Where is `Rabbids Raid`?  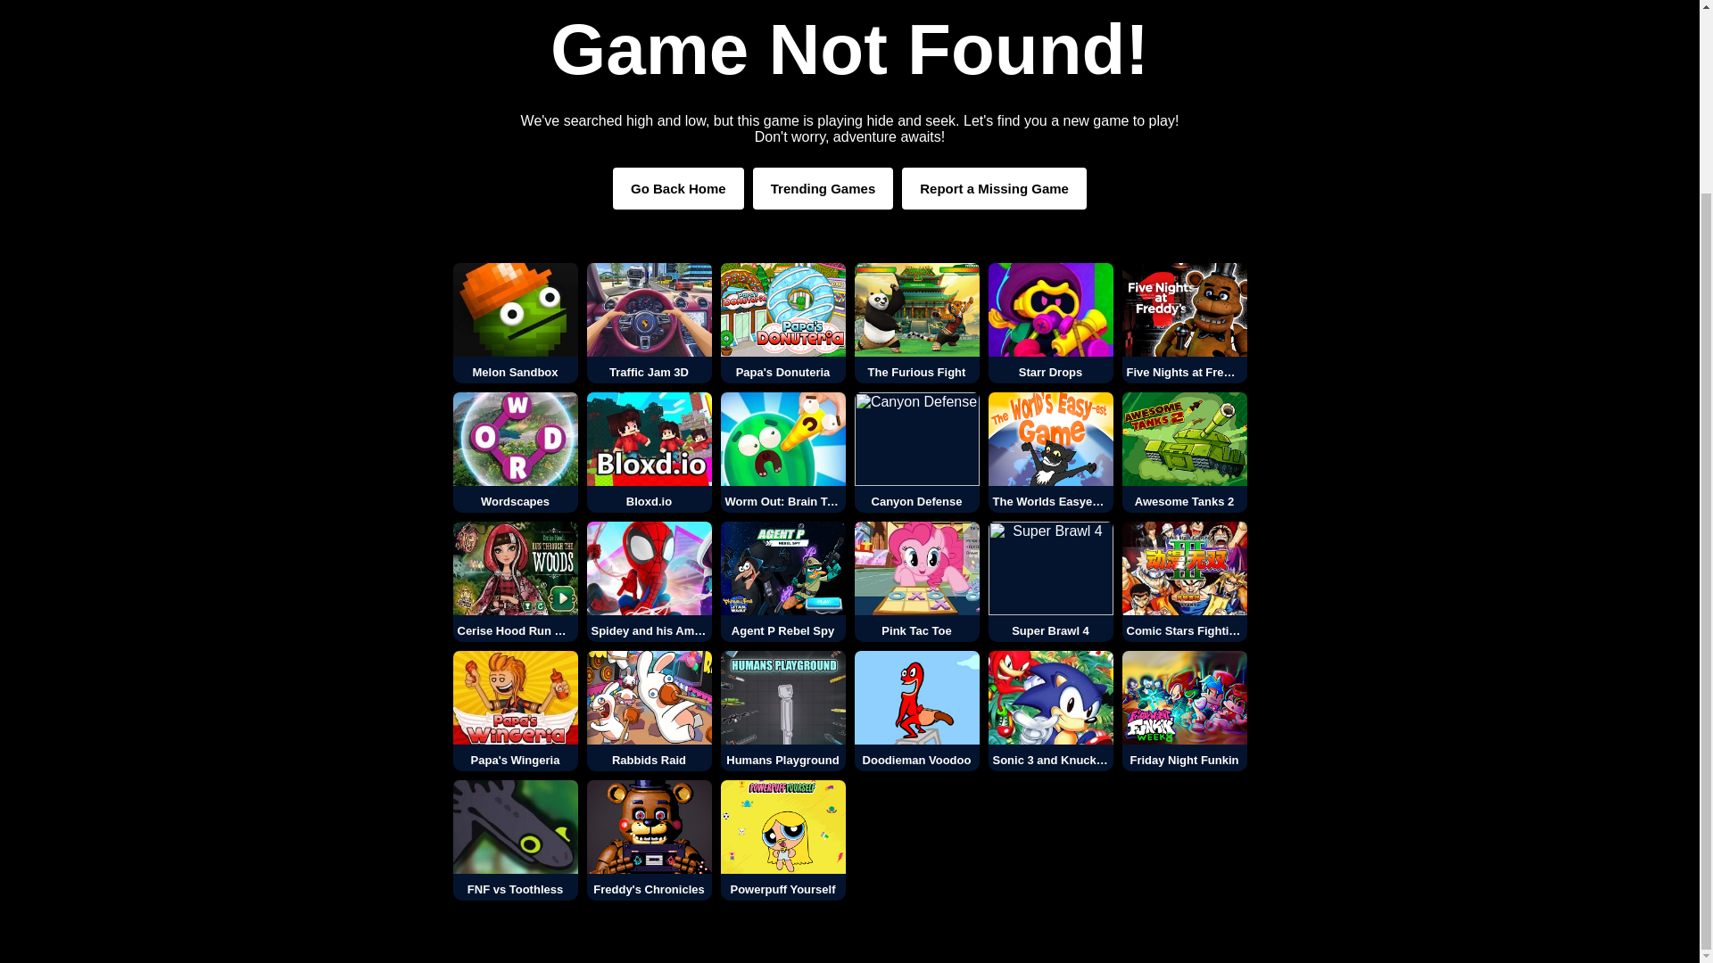 Rabbids Raid is located at coordinates (650, 712).